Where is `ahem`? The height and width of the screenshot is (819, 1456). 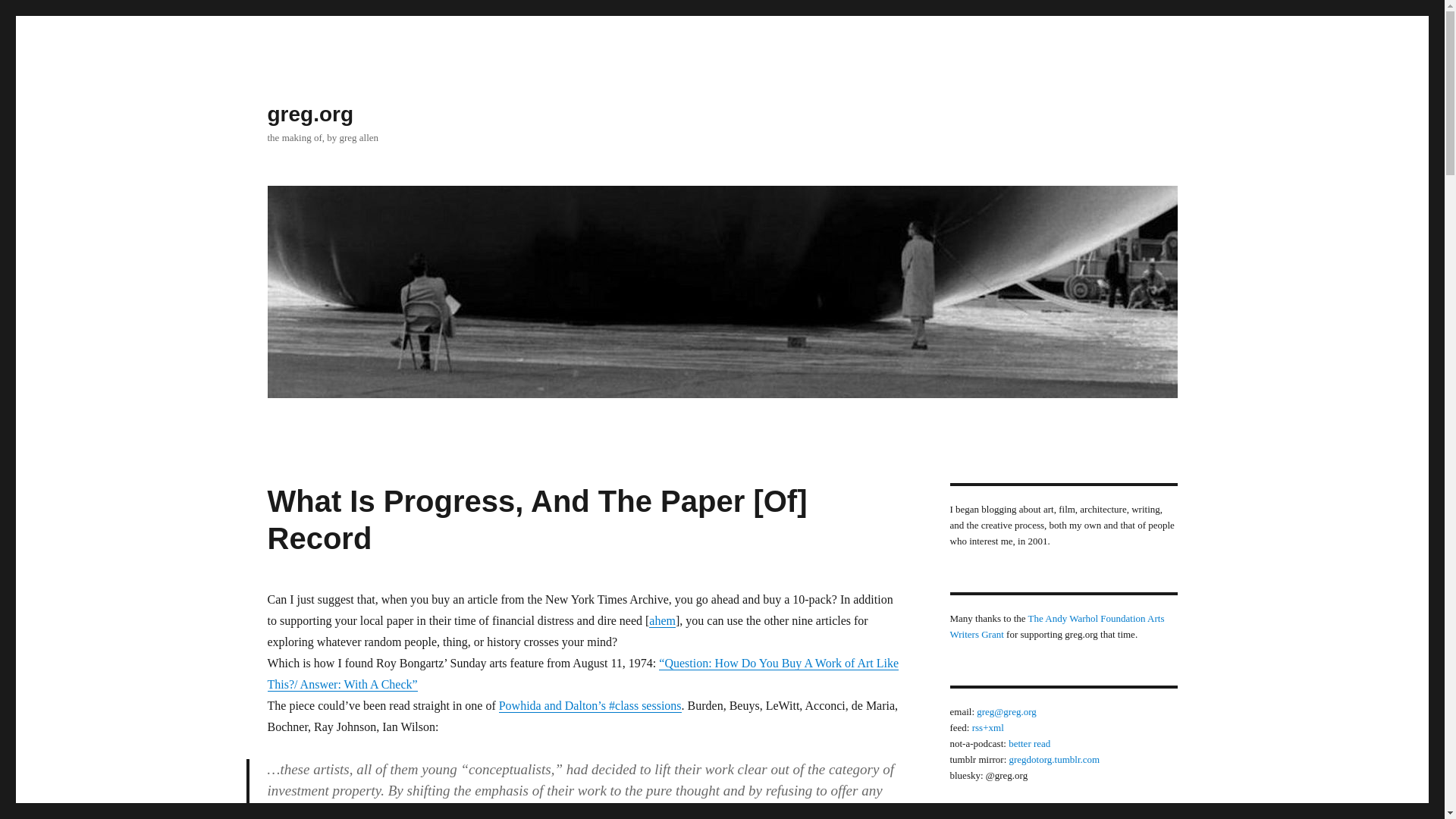 ahem is located at coordinates (662, 620).